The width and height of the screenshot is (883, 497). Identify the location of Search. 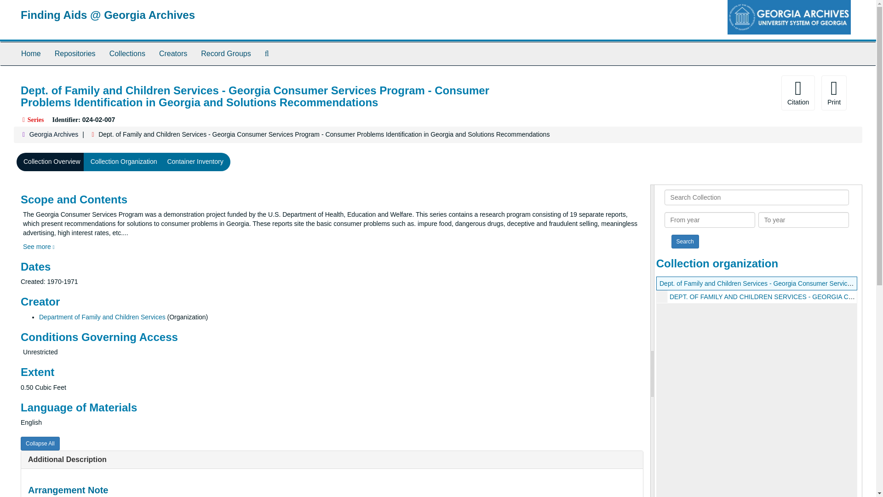
(685, 241).